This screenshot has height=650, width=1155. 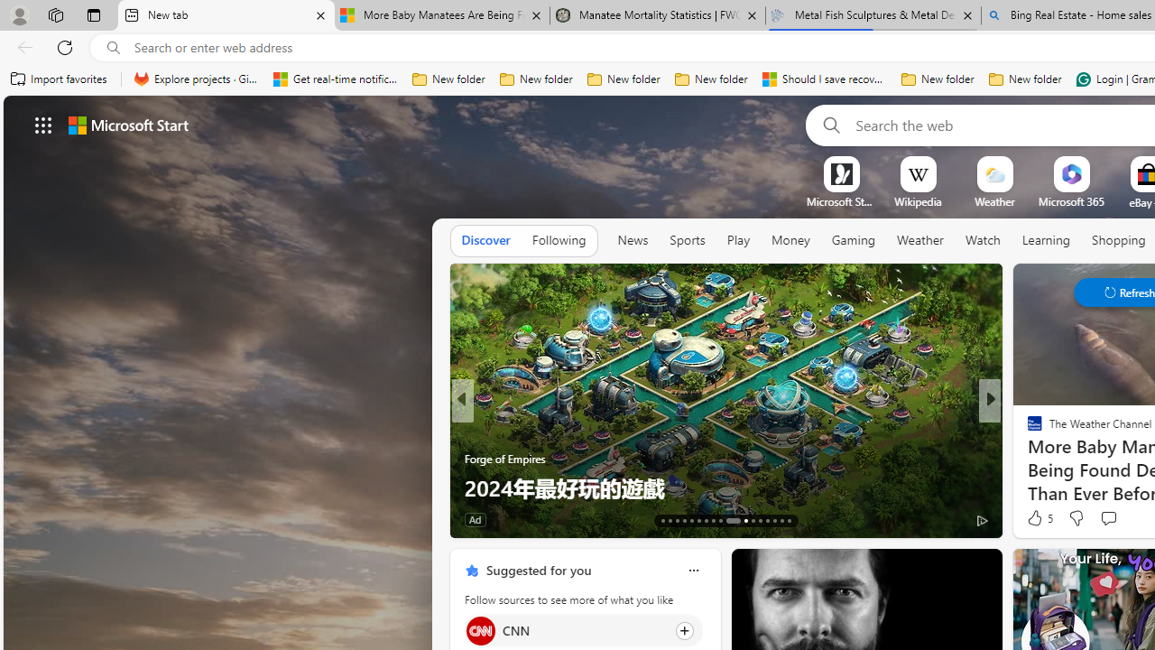 What do you see at coordinates (918, 201) in the screenshot?
I see `Wikipedia` at bounding box center [918, 201].